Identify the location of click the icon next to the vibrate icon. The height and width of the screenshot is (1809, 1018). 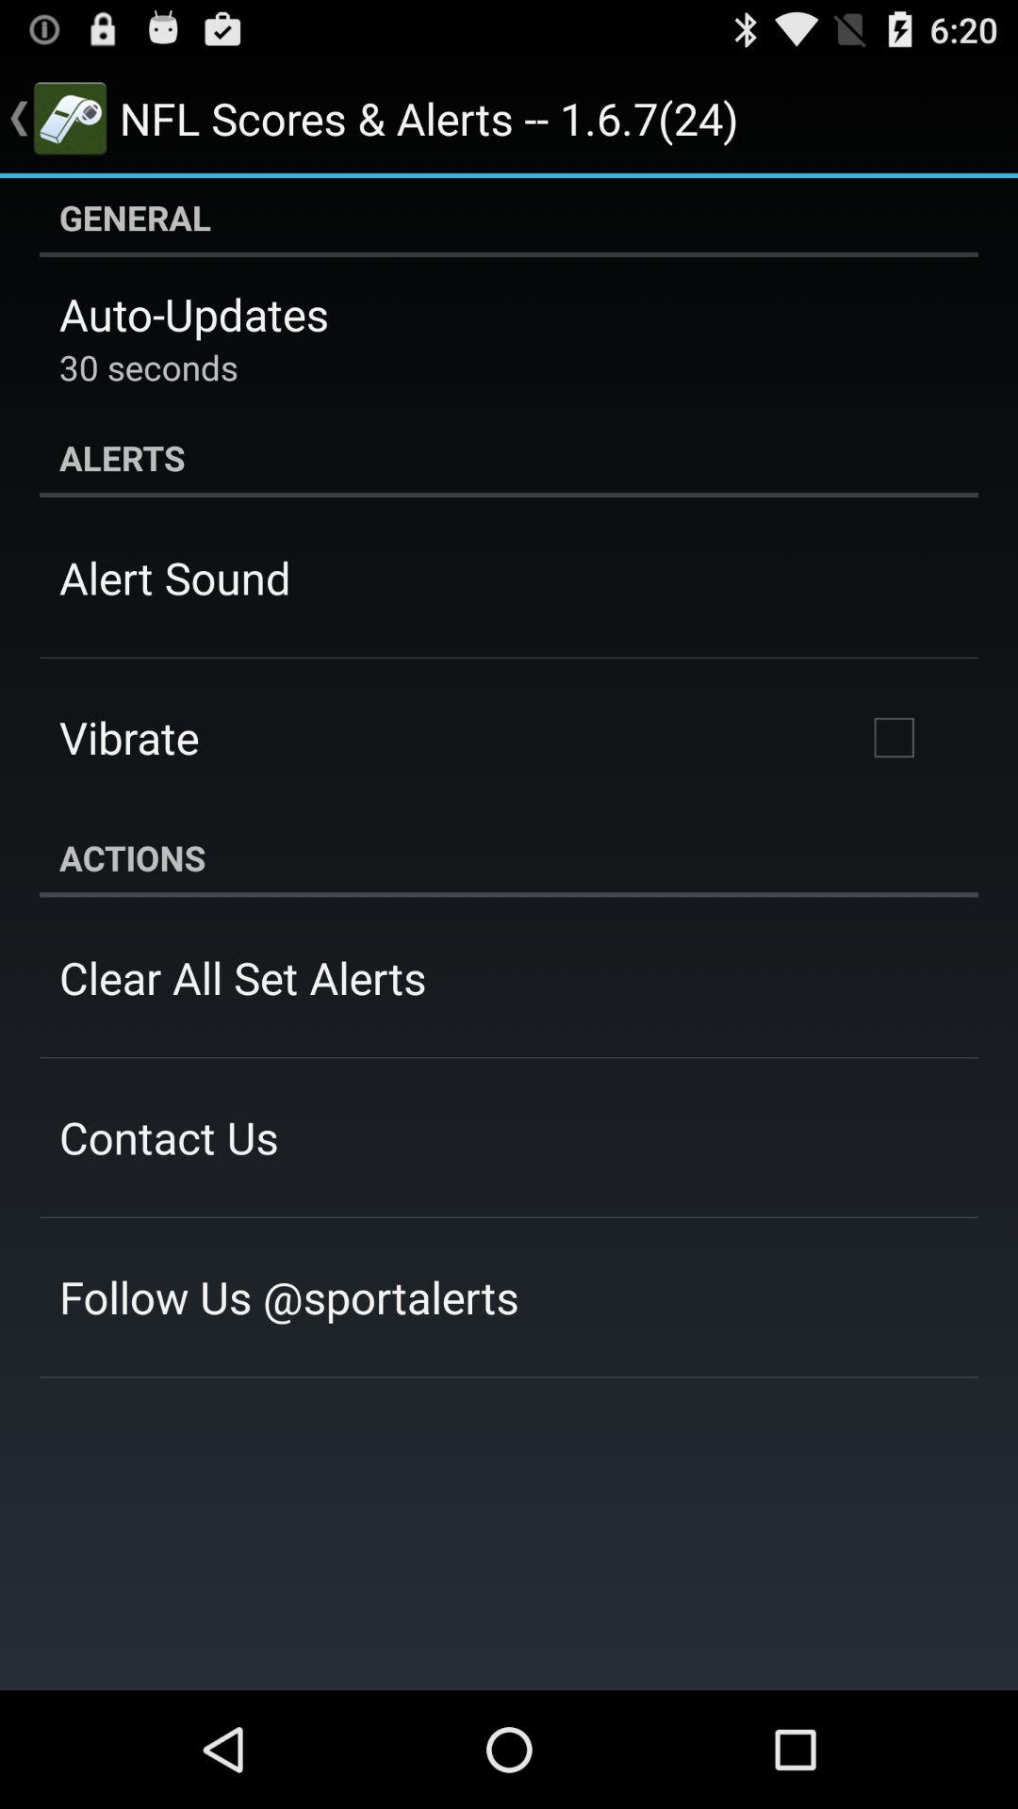
(894, 738).